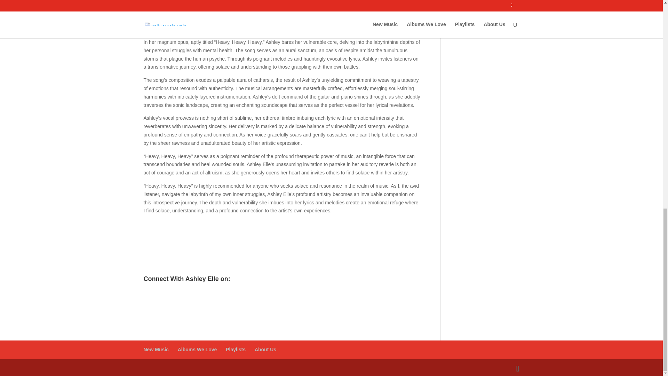  Describe the element at coordinates (156, 349) in the screenshot. I see `New Music` at that location.